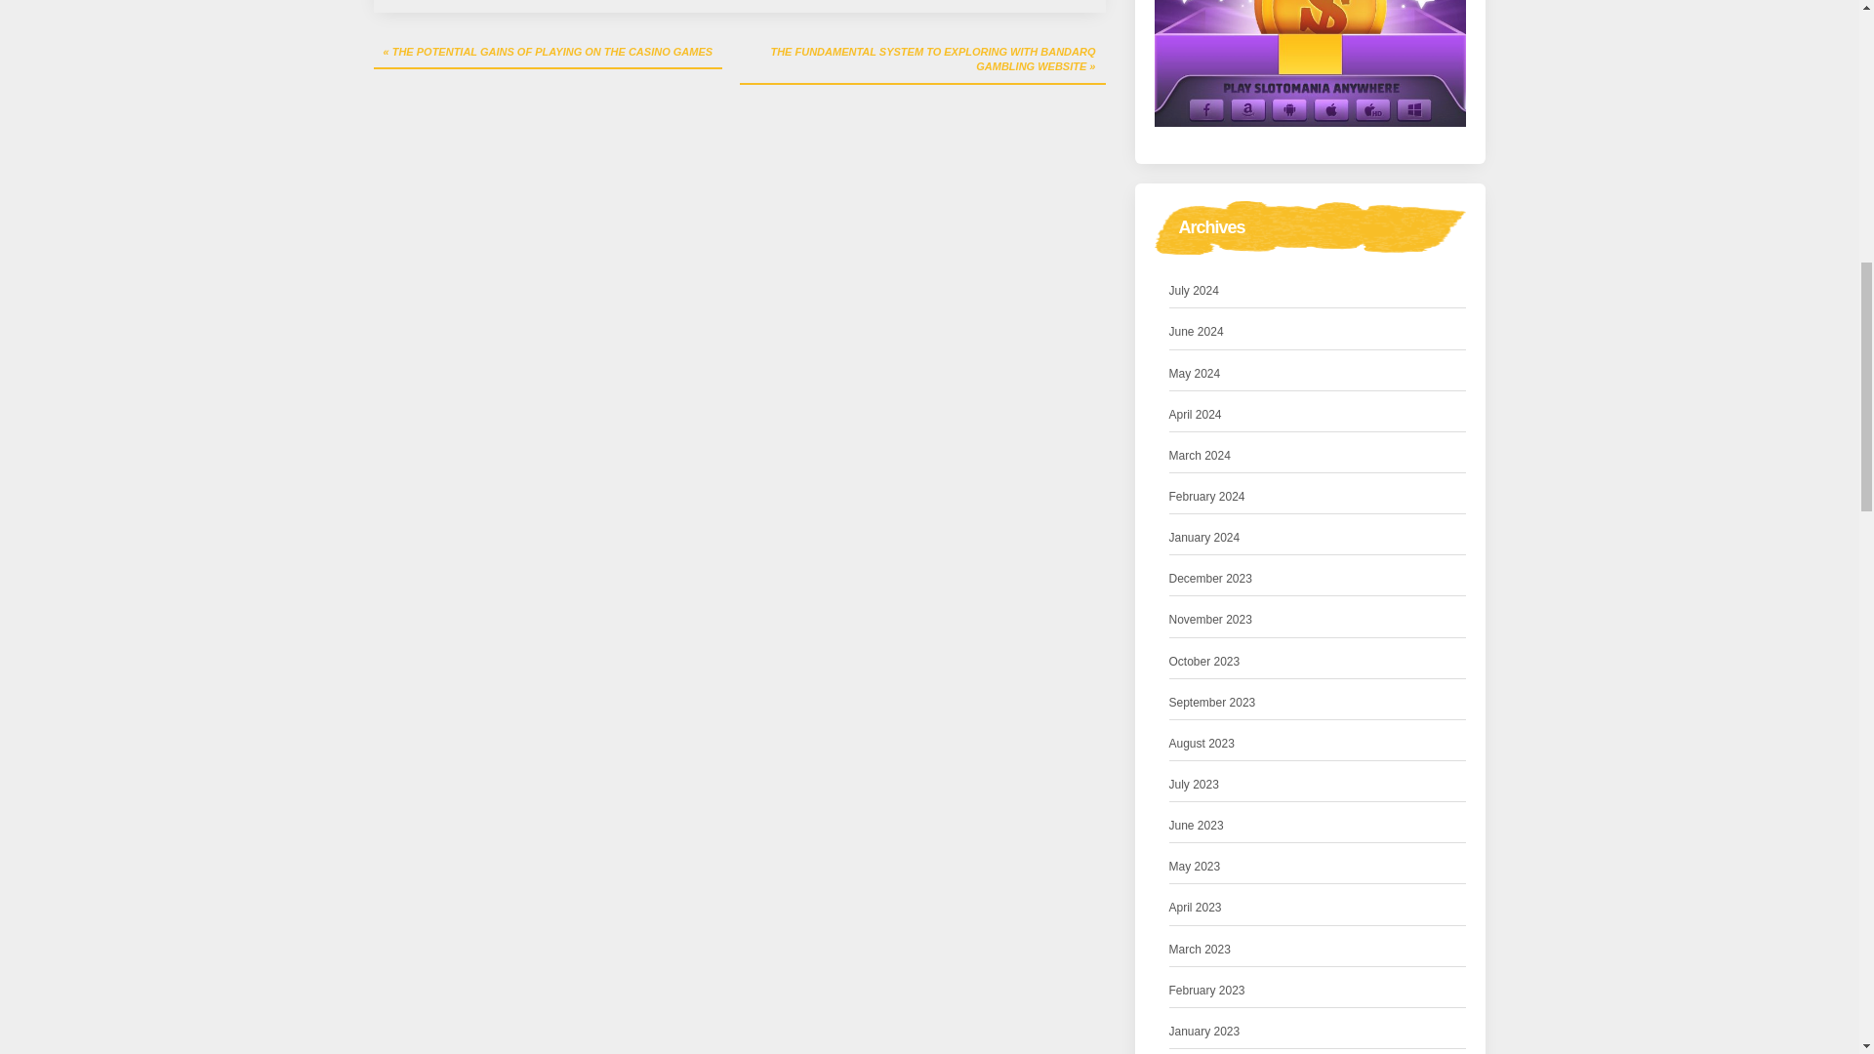  Describe the element at coordinates (1210, 620) in the screenshot. I see `November 2023` at that location.